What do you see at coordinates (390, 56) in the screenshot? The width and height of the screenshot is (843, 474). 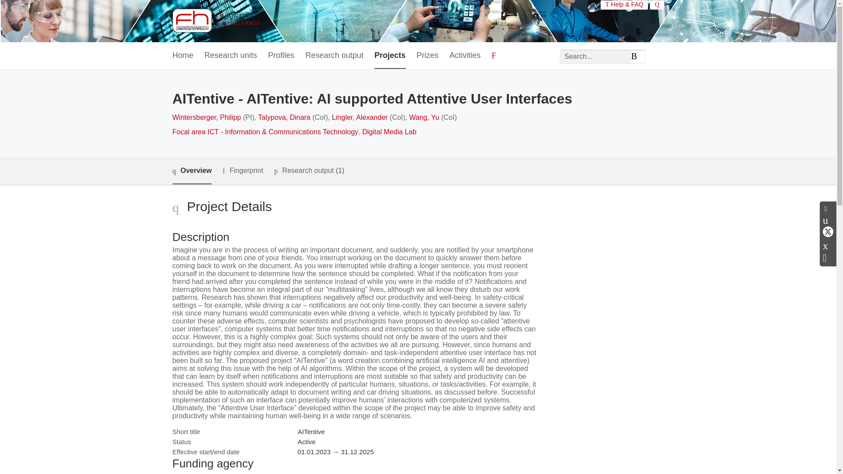 I see `Projects` at bounding box center [390, 56].